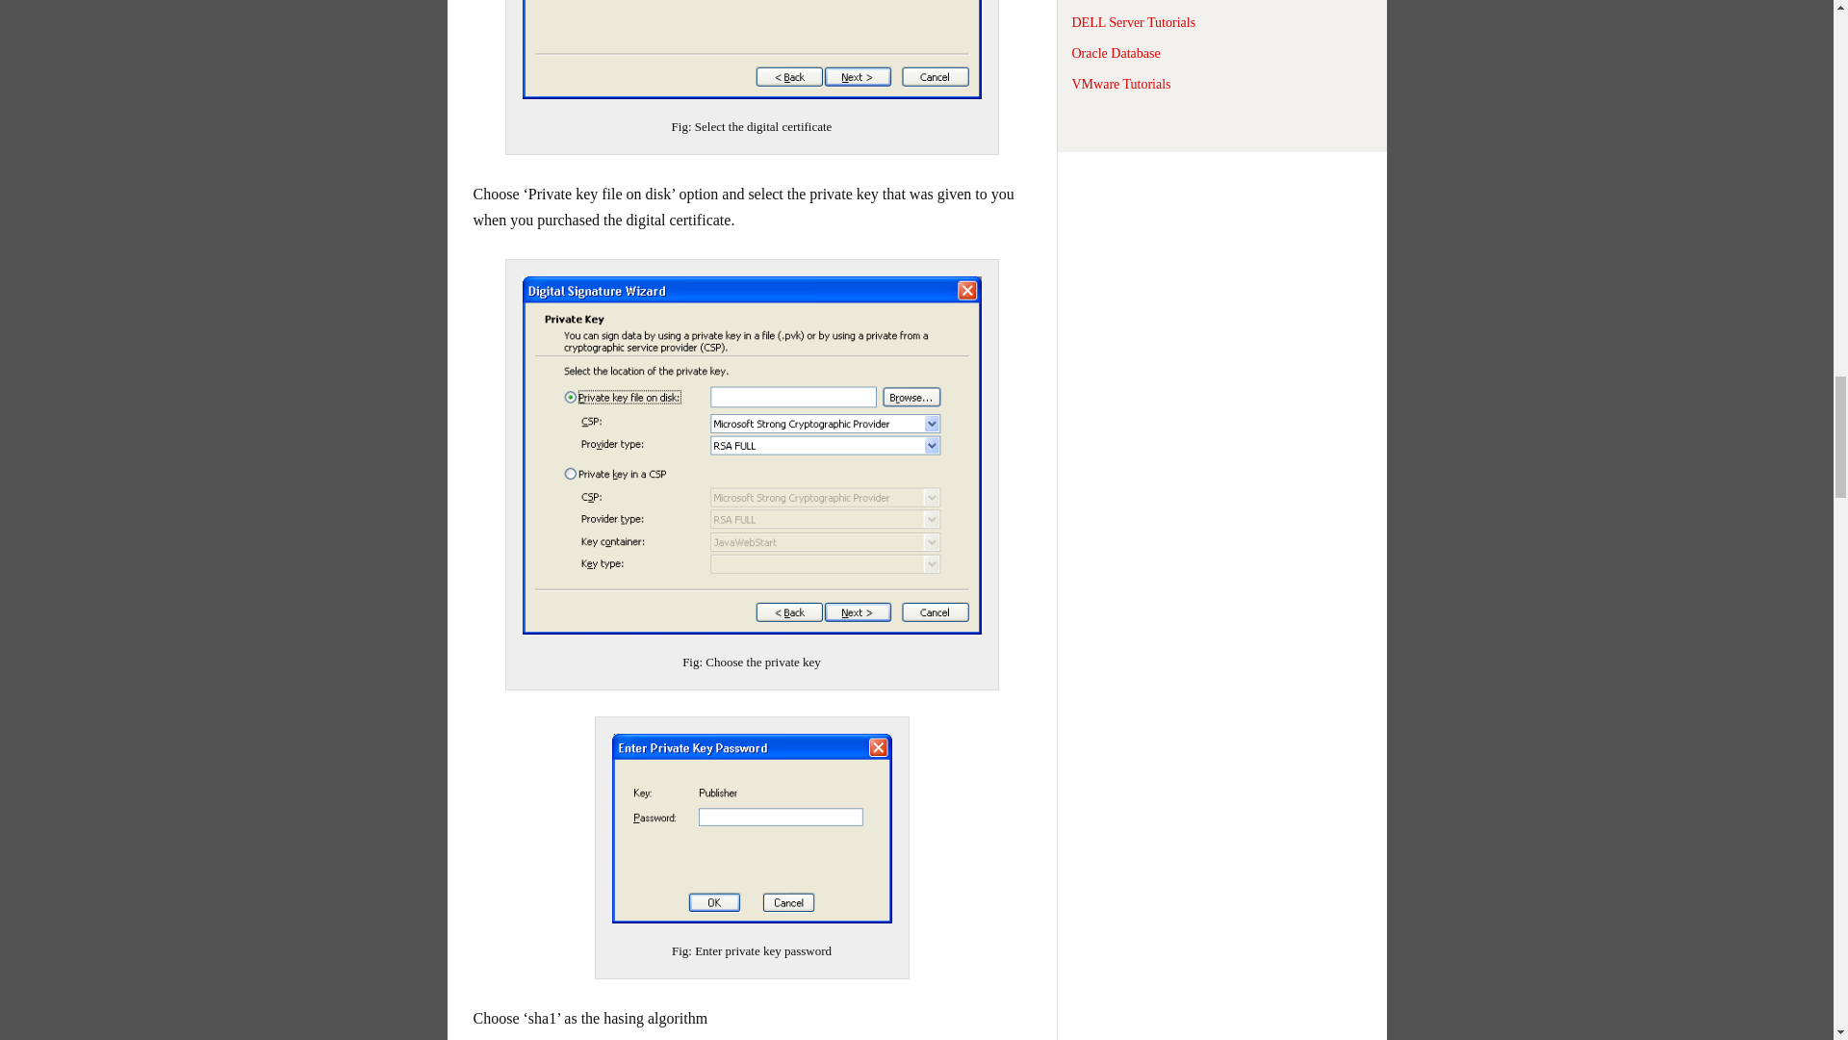  Describe the element at coordinates (751, 49) in the screenshot. I see `Digital Signature for Windows XP` at that location.